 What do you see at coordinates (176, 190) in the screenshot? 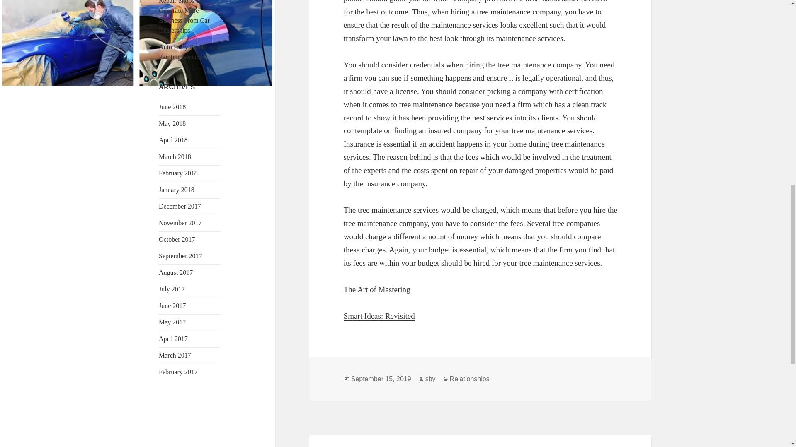
I see `January 2018` at bounding box center [176, 190].